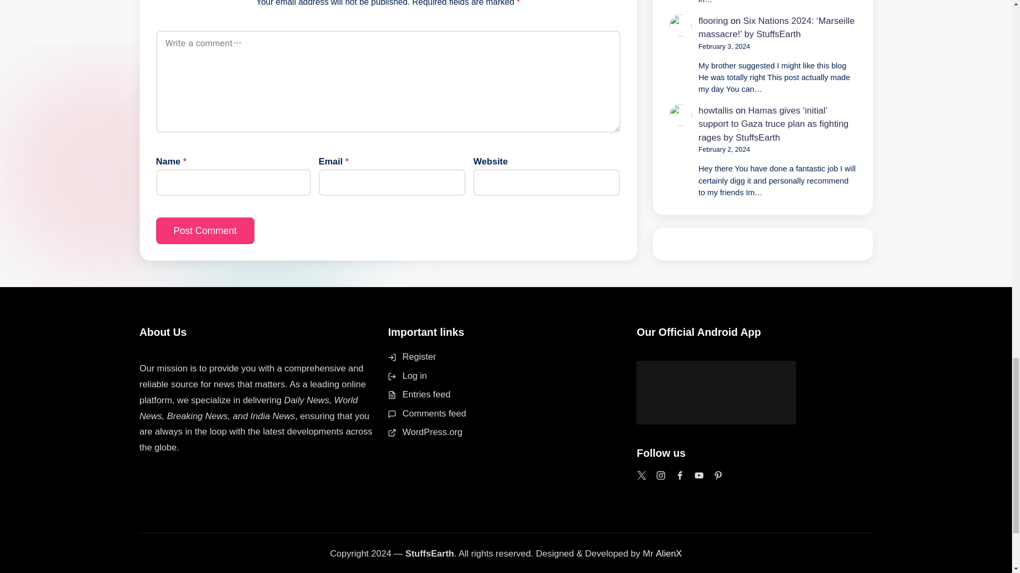 The image size is (1020, 573). I want to click on Youtube, so click(699, 475).